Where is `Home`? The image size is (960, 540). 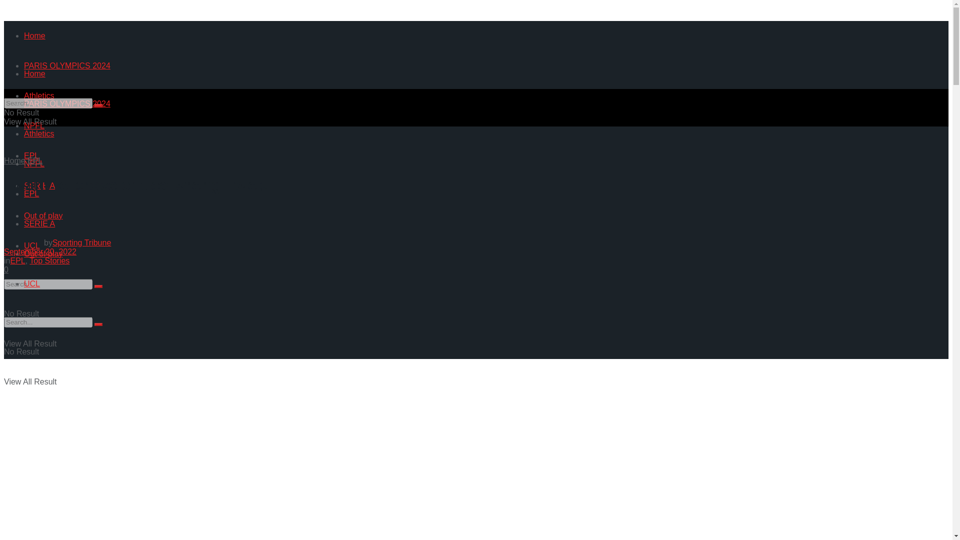 Home is located at coordinates (34, 35).